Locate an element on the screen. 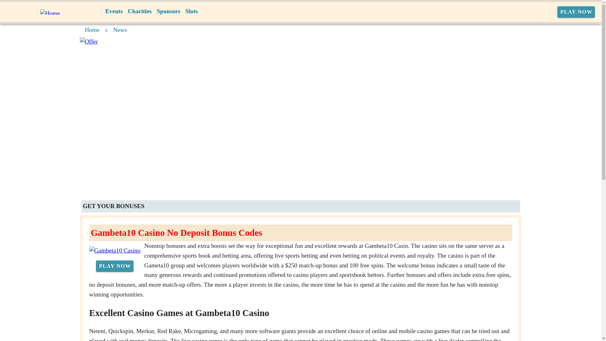 This screenshot has width=606, height=341. Charities is located at coordinates (140, 11).